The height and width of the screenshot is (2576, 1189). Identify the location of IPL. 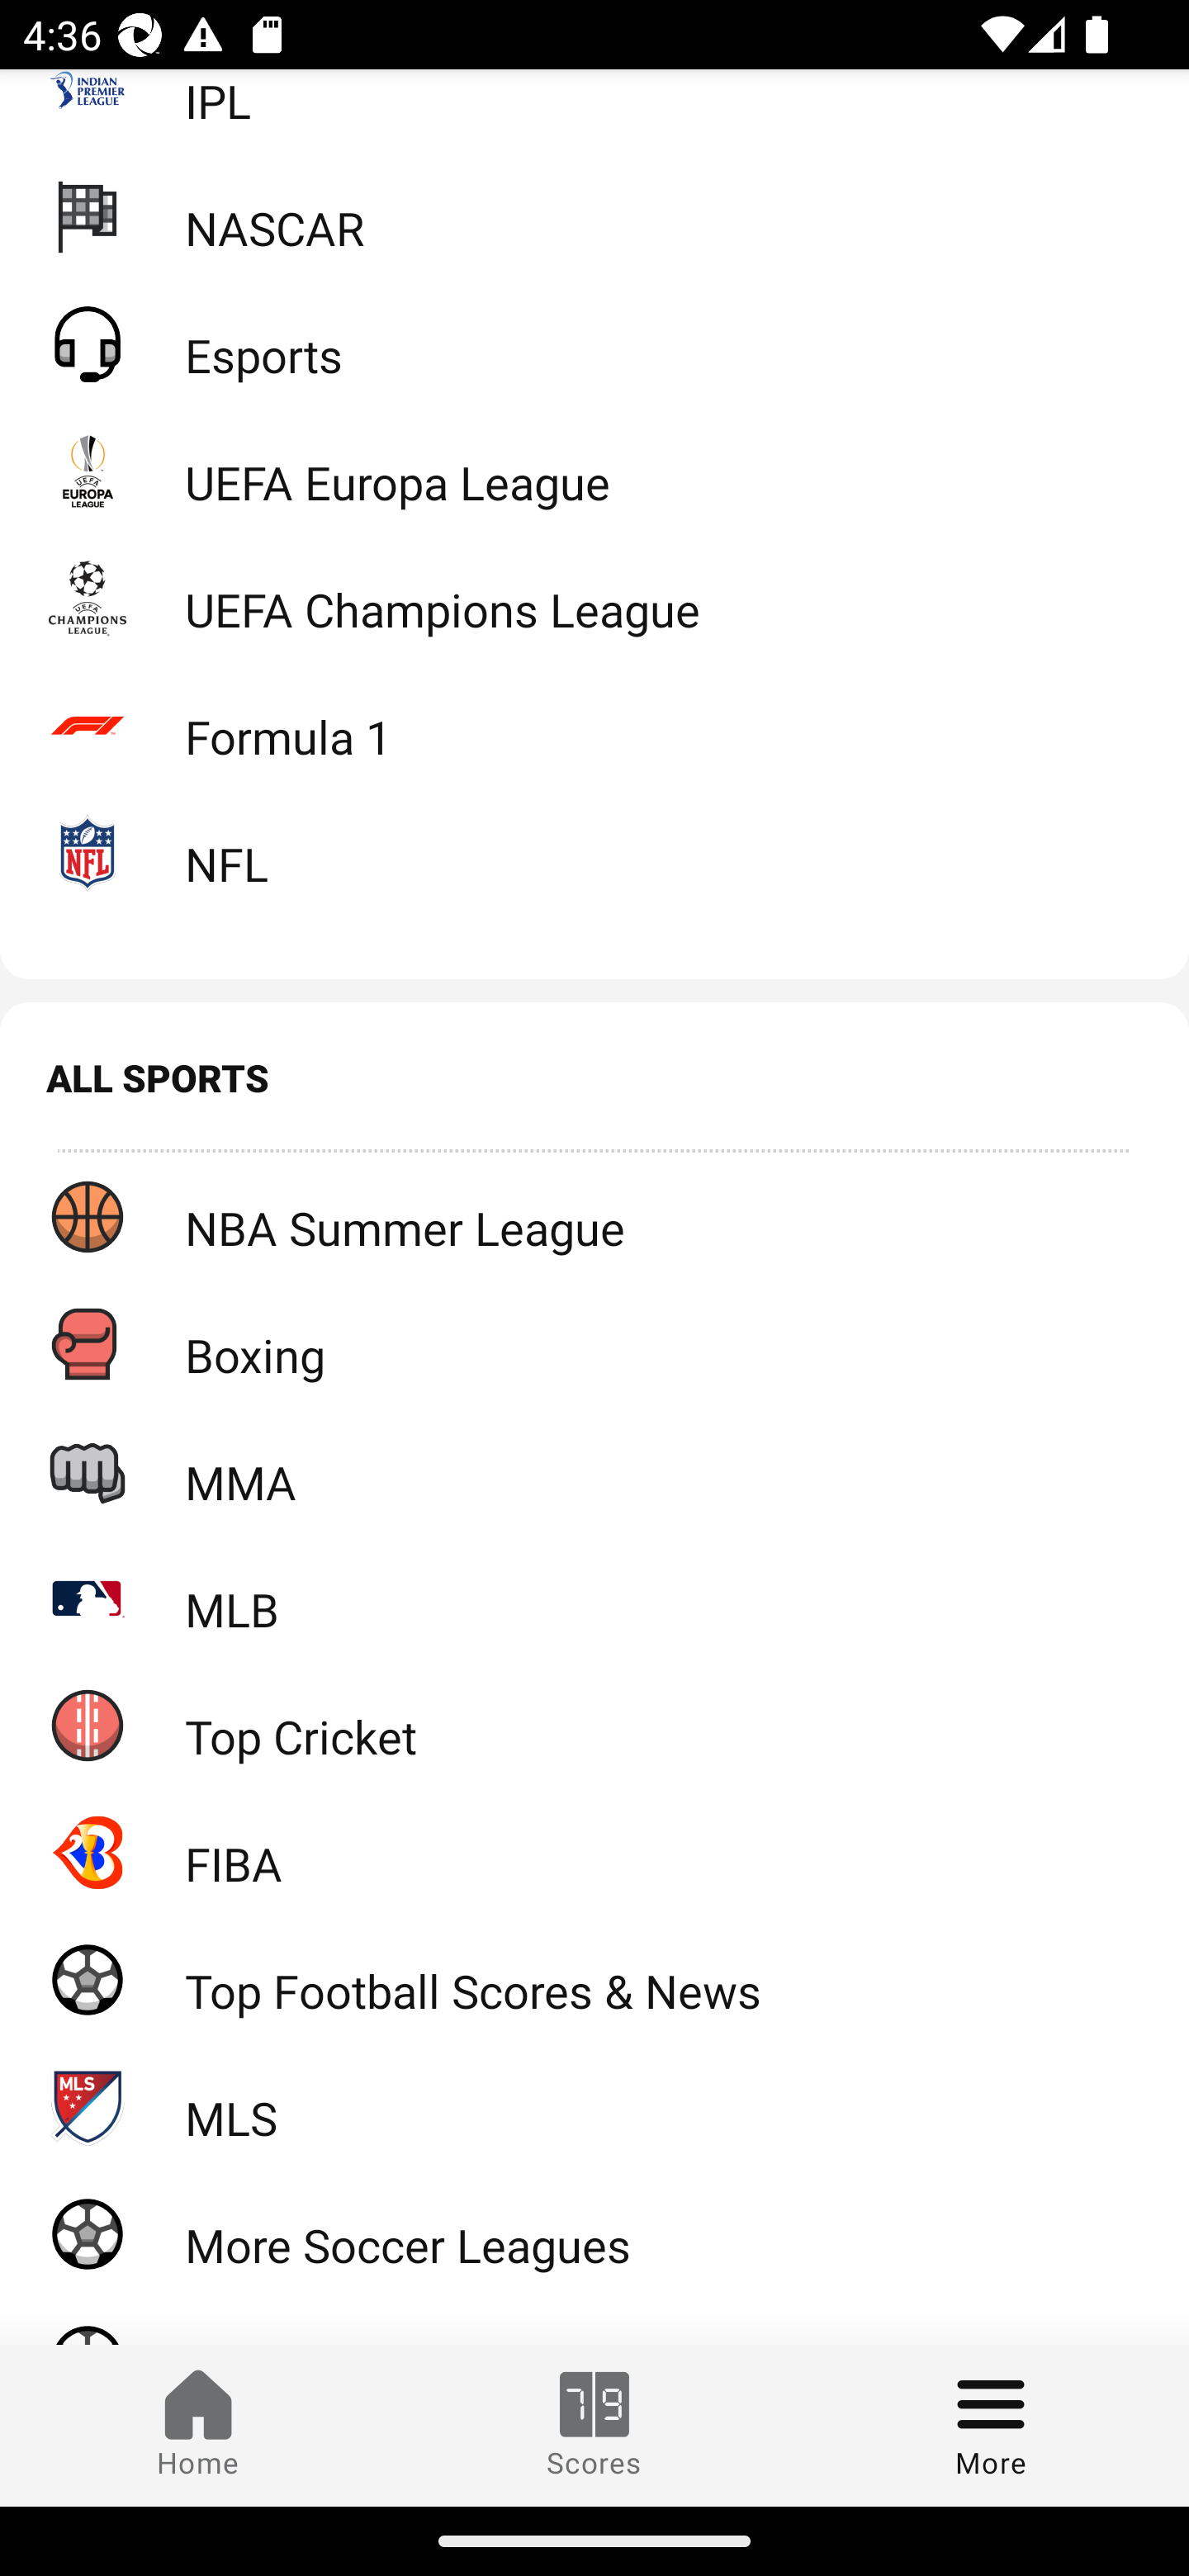
(594, 111).